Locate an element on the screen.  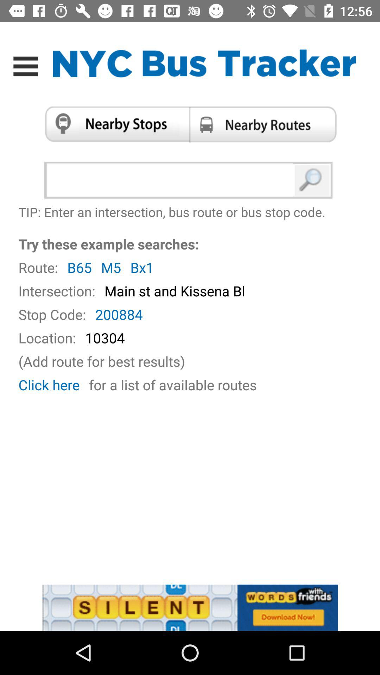
select nearby routes is located at coordinates (265, 124).